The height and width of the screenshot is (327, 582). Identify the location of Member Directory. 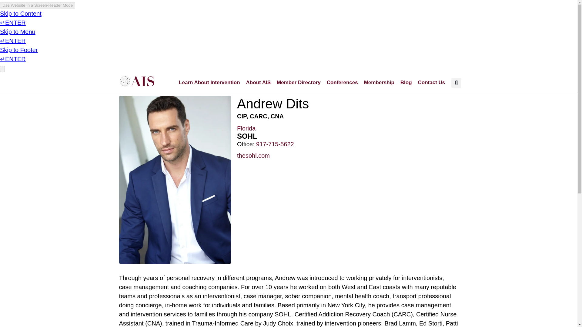
(298, 82).